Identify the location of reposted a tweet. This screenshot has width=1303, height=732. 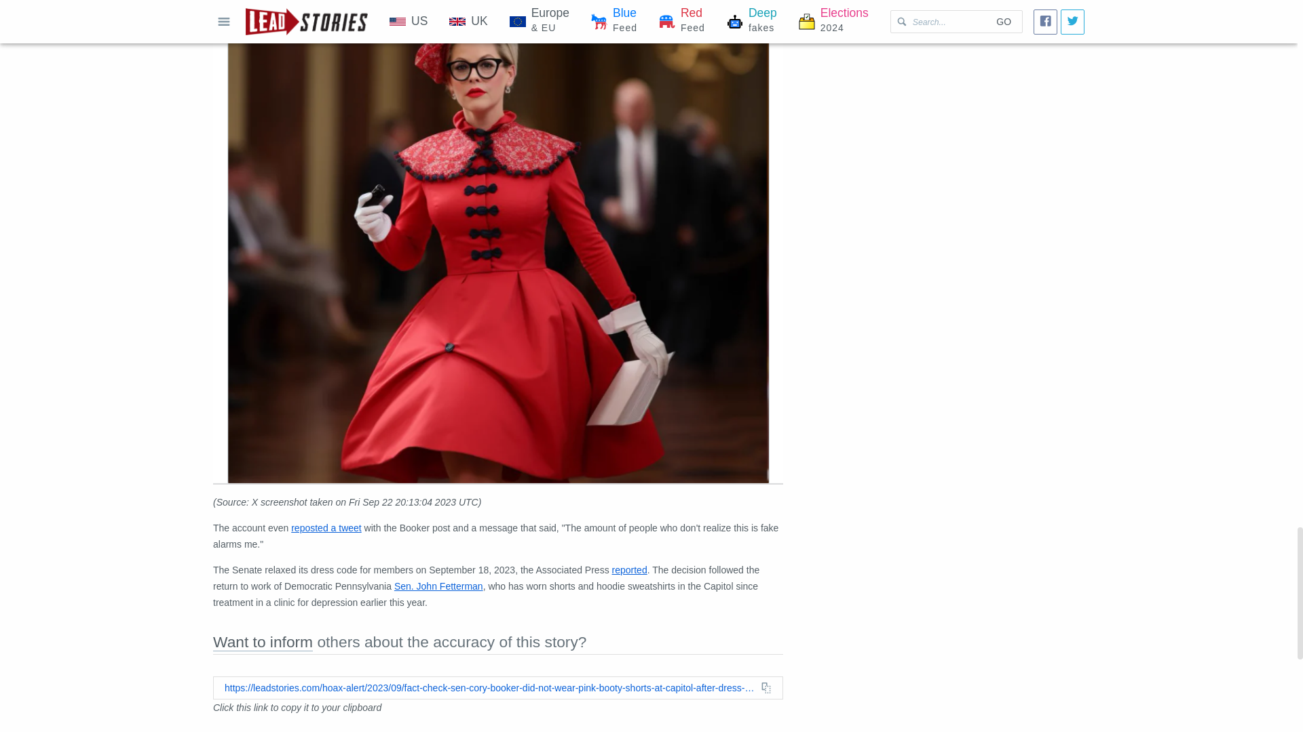
(326, 528).